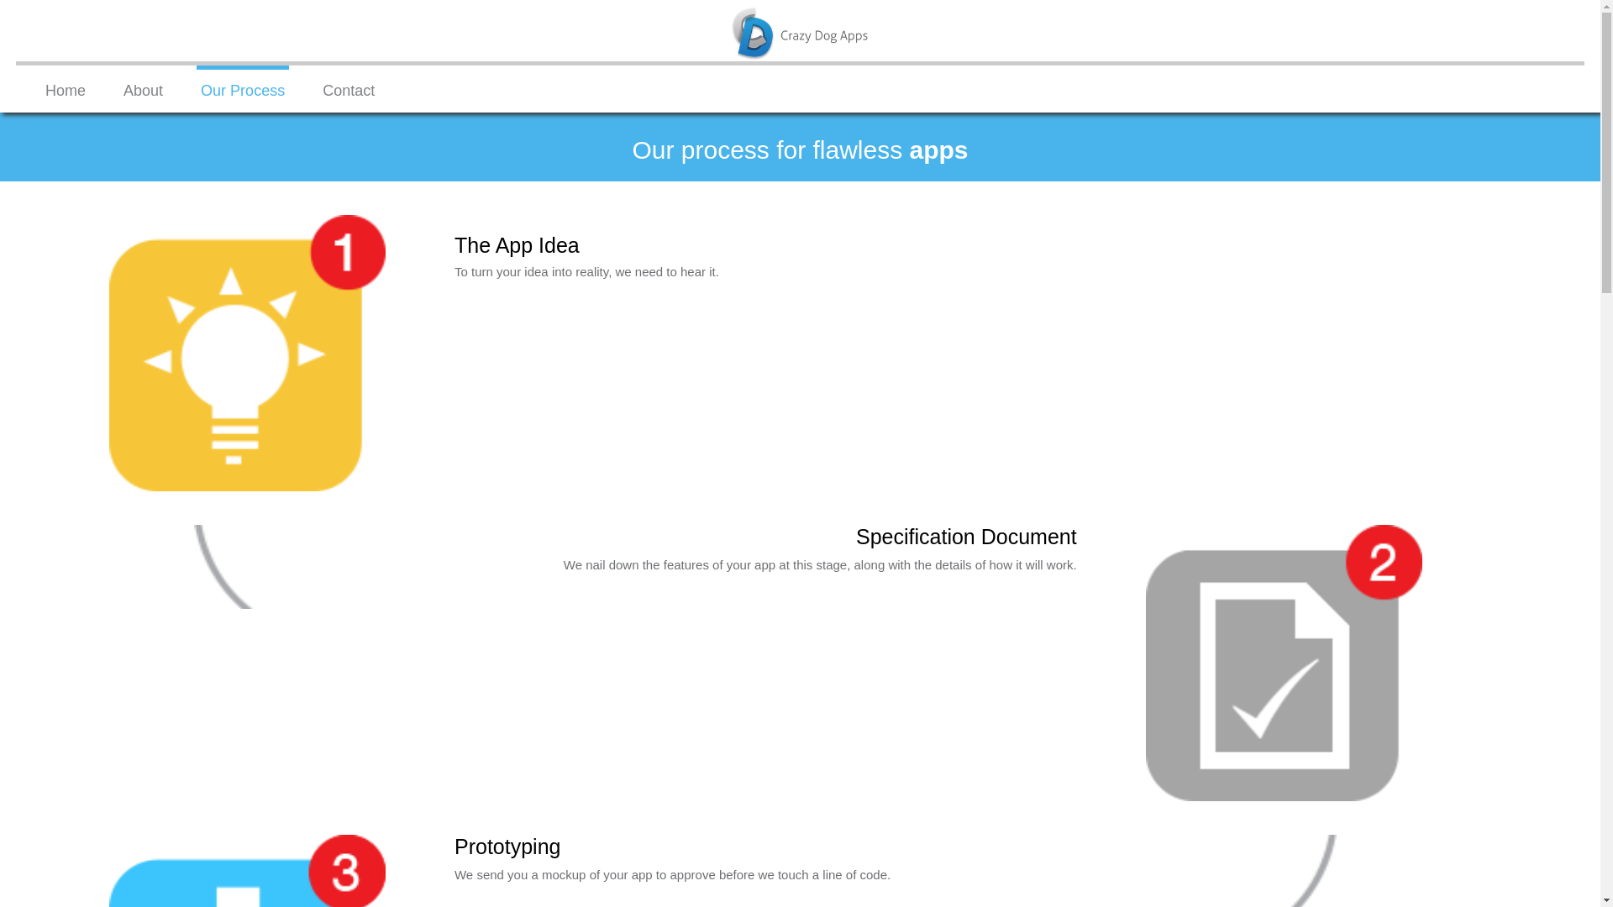 The image size is (1613, 907). What do you see at coordinates (143, 89) in the screenshot?
I see `About` at bounding box center [143, 89].